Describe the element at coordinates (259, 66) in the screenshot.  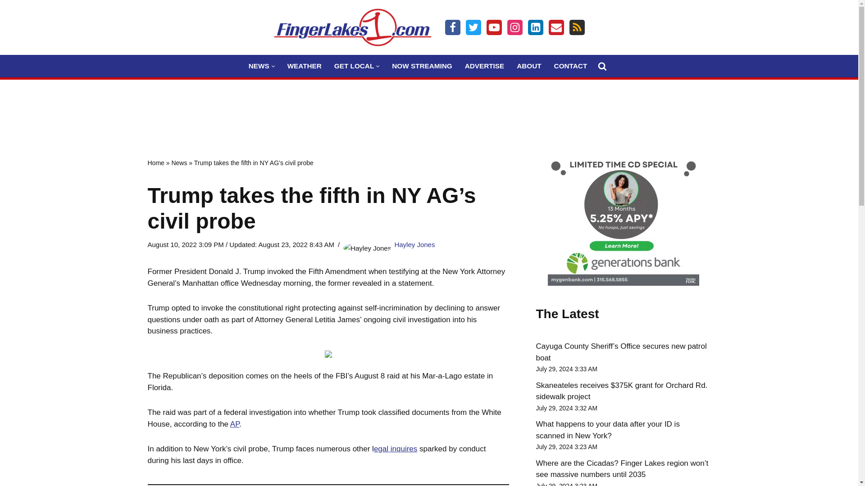
I see `NEWS` at that location.